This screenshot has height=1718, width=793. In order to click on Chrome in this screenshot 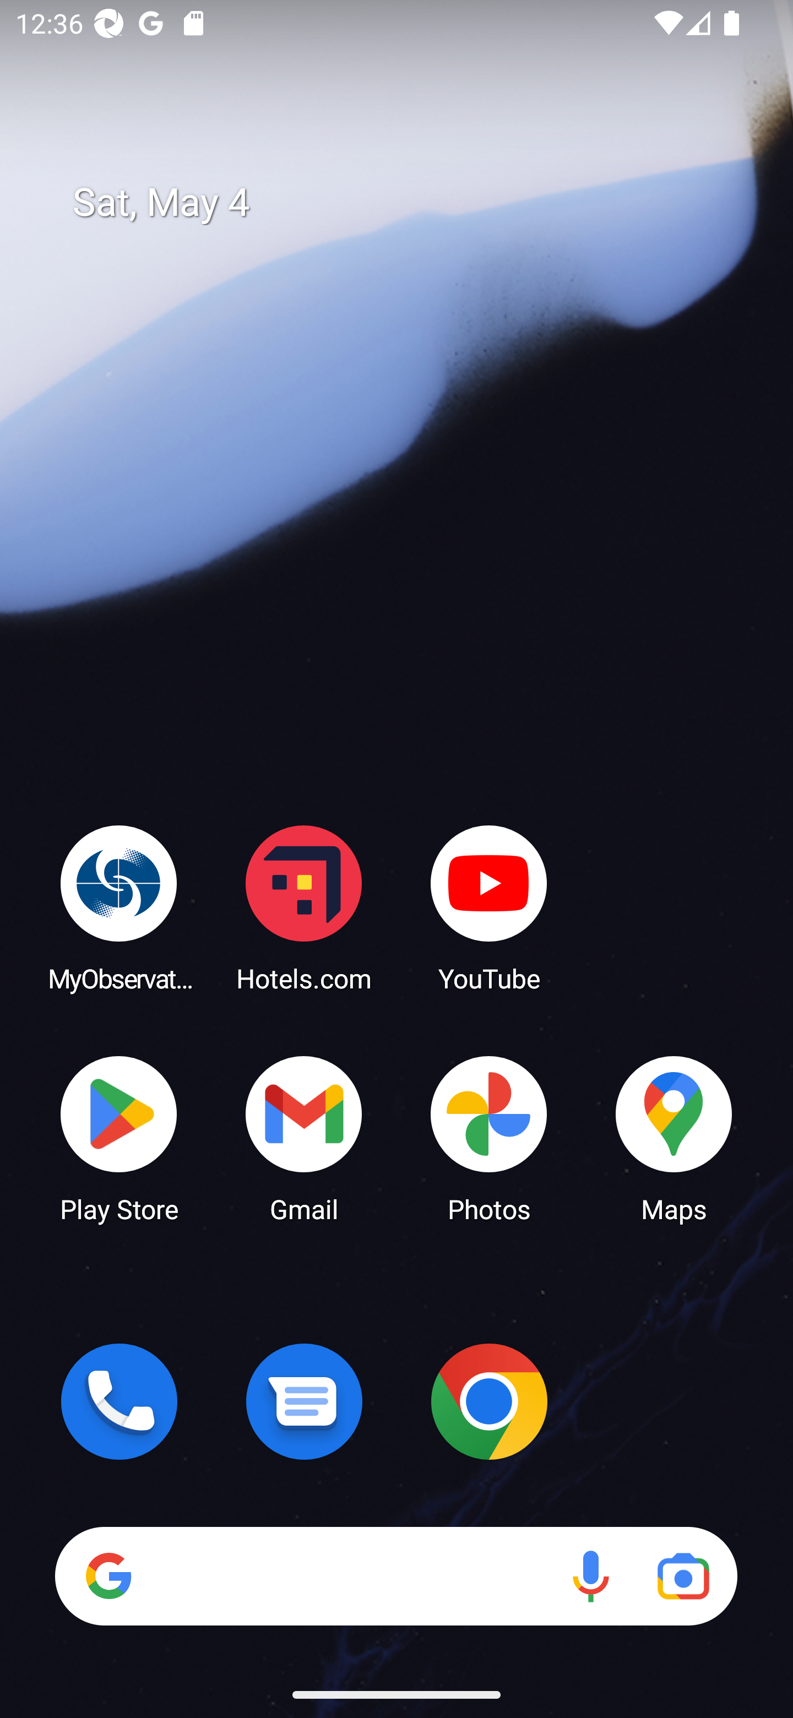, I will do `click(489, 1401)`.